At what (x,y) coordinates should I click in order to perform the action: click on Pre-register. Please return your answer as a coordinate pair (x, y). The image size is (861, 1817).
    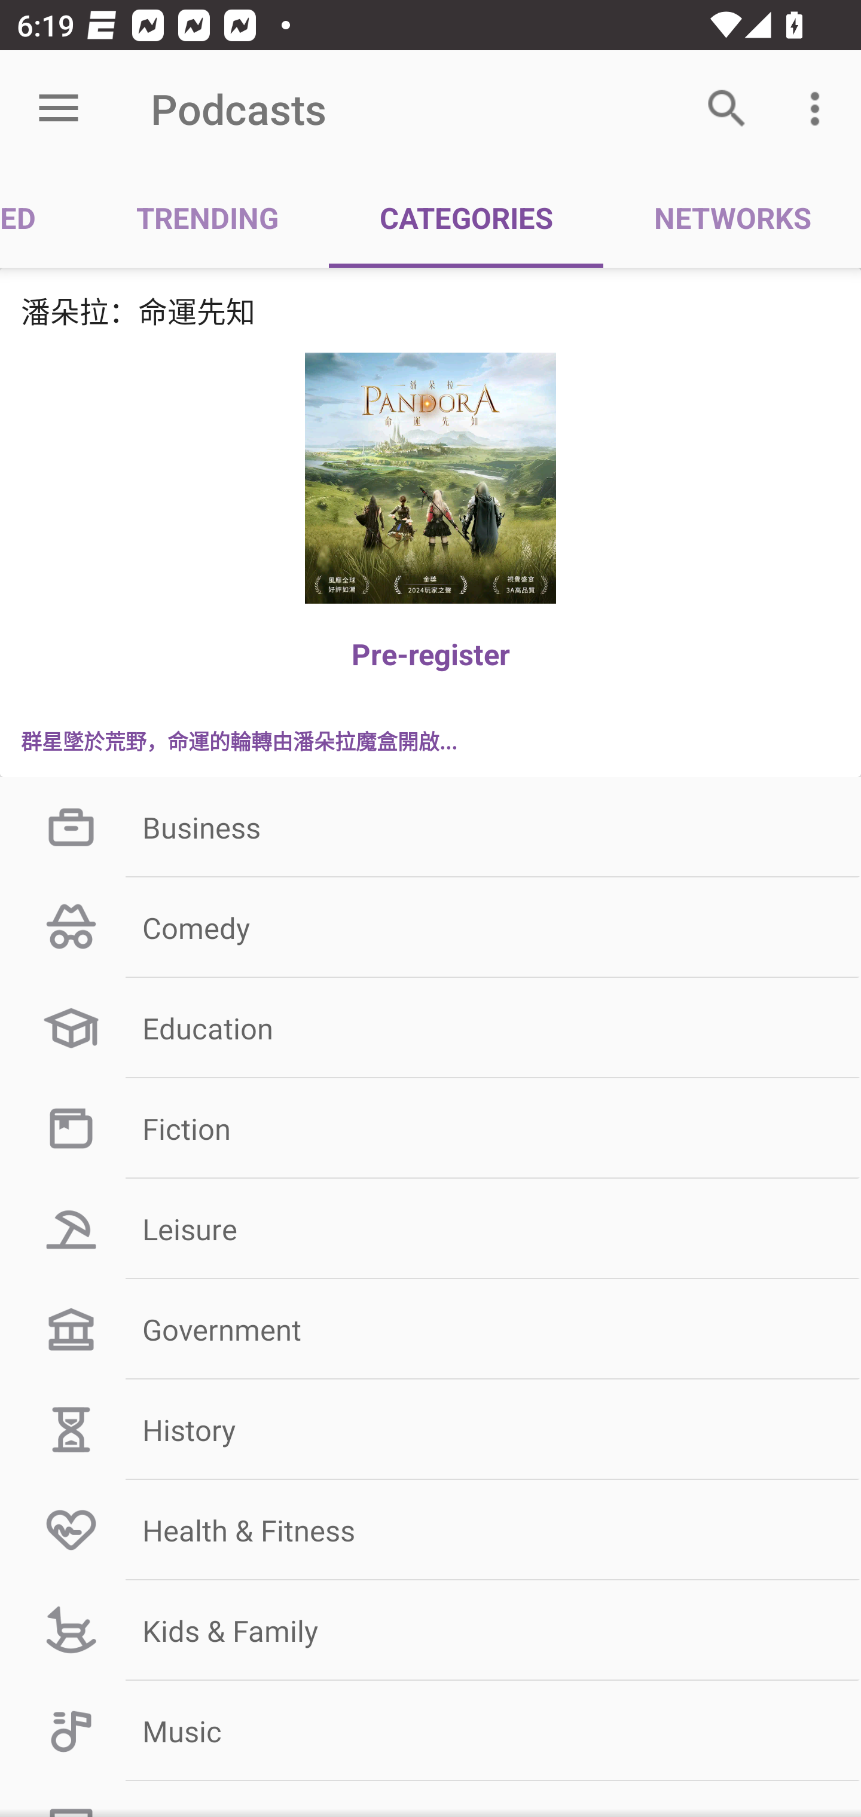
    Looking at the image, I should click on (430, 654).